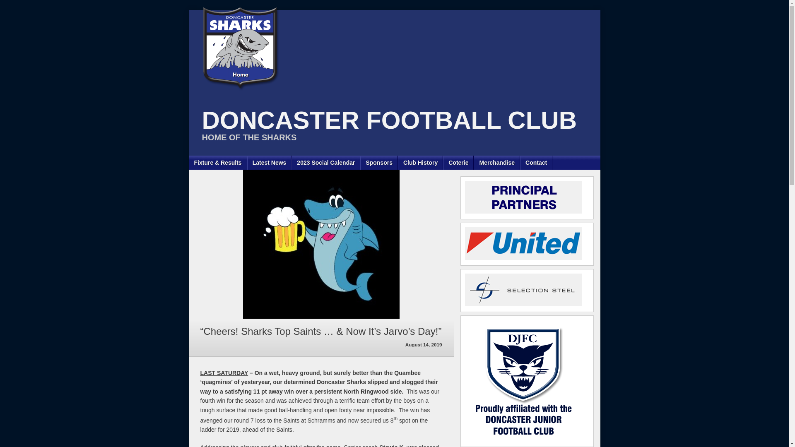 The width and height of the screenshot is (795, 447). I want to click on Coterie, so click(458, 163).